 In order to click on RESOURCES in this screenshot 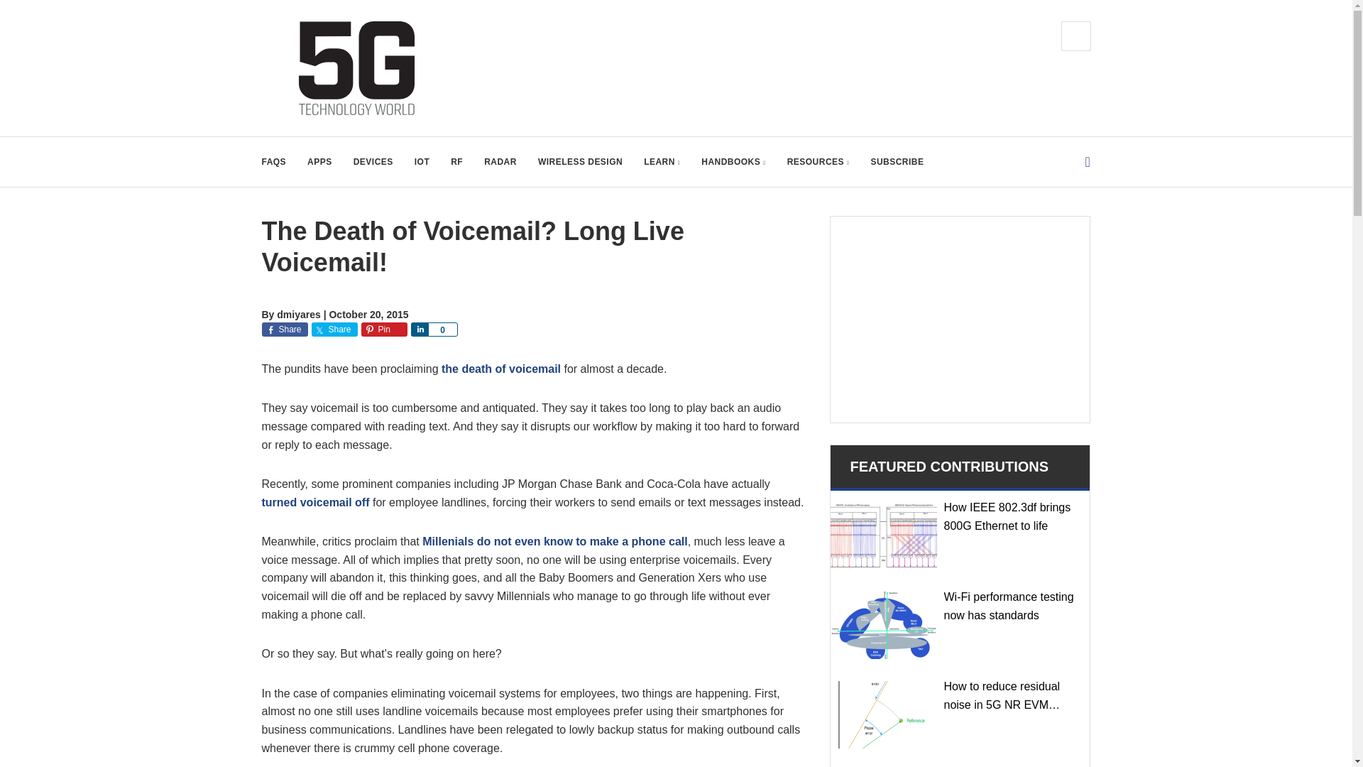, I will do `click(818, 162)`.